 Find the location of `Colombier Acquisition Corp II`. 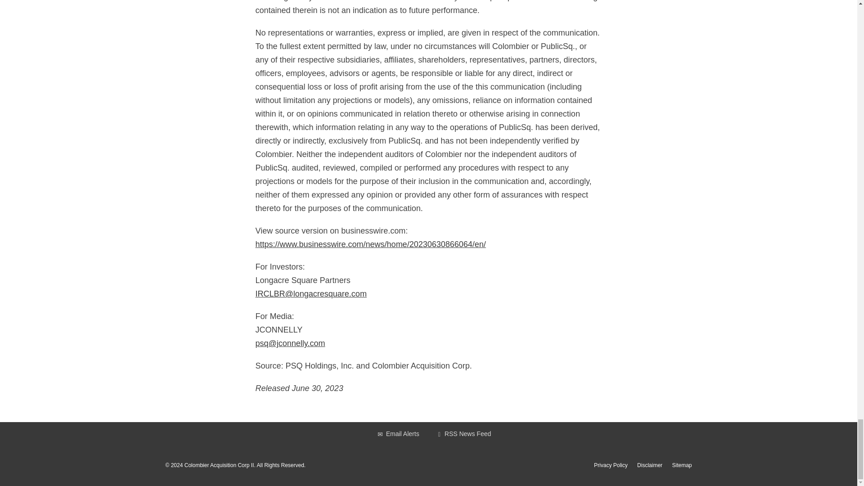

Colombier Acquisition Corp II is located at coordinates (219, 465).